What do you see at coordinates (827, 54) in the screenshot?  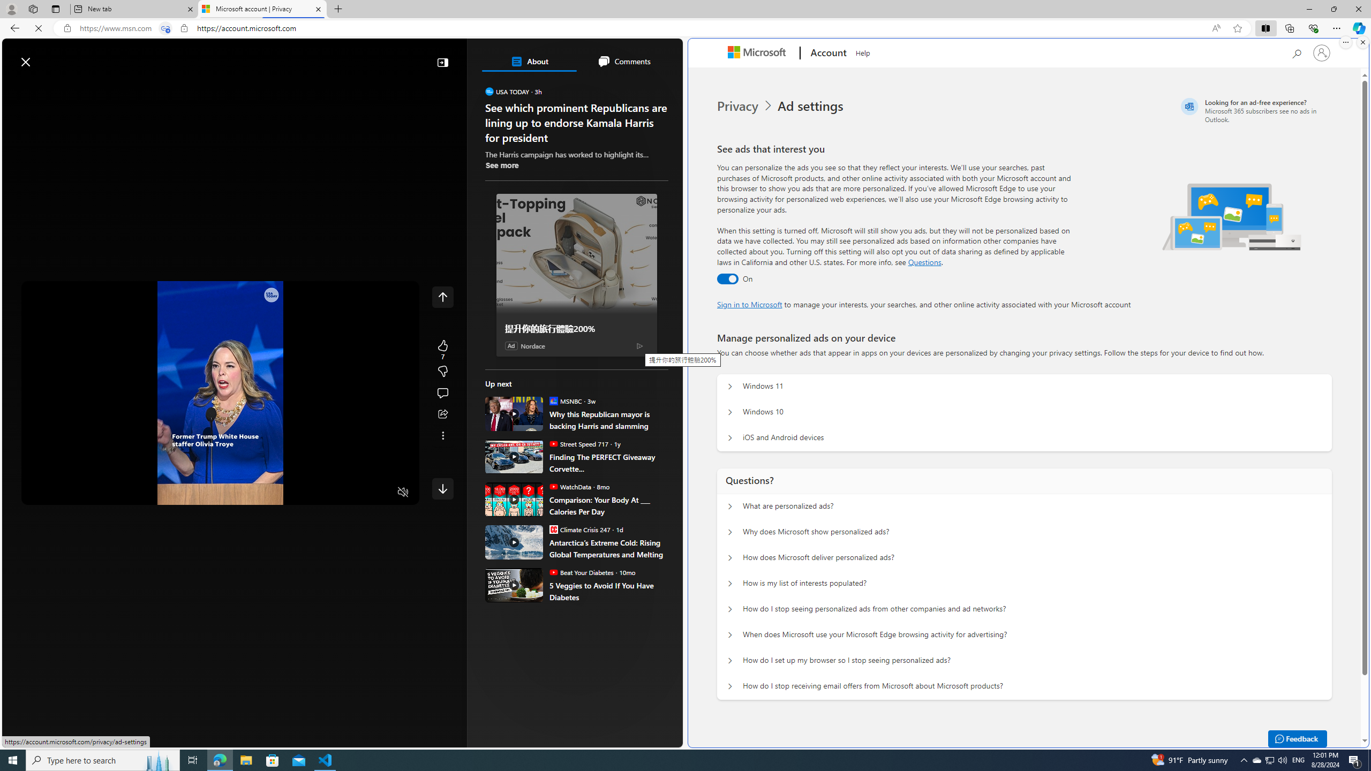 I see `Account` at bounding box center [827, 54].